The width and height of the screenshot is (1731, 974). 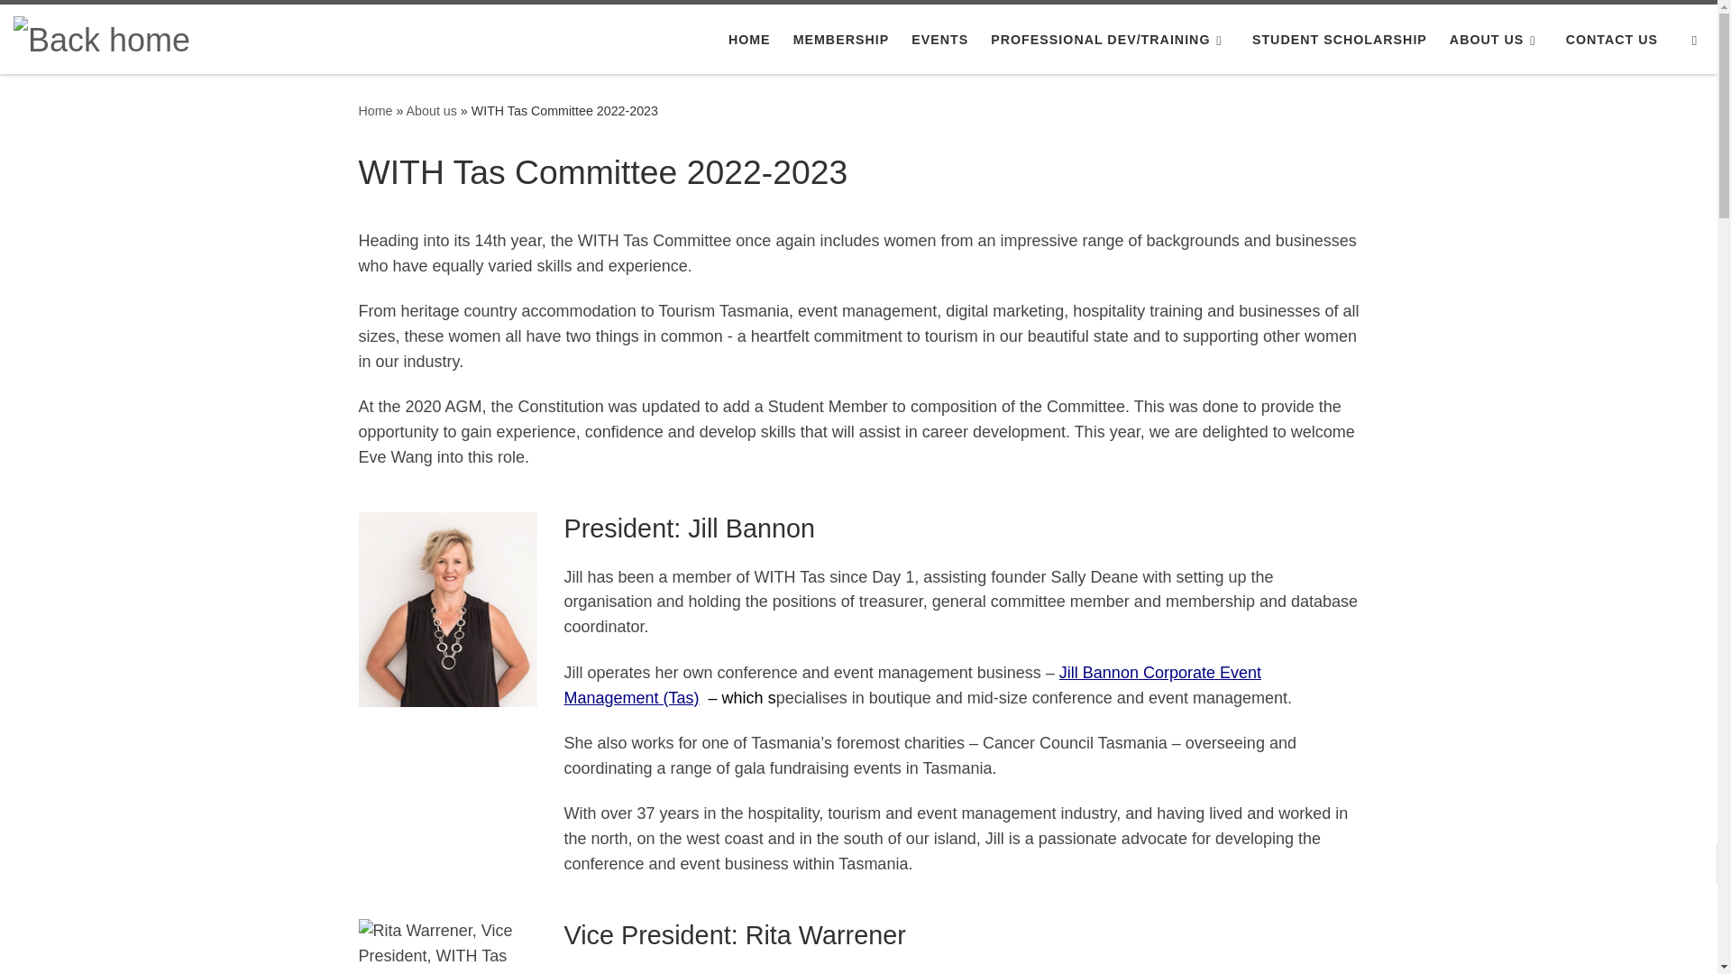 What do you see at coordinates (749, 39) in the screenshot?
I see `HOME` at bounding box center [749, 39].